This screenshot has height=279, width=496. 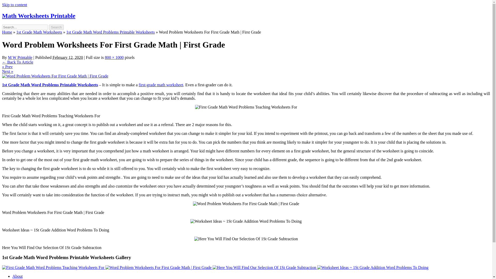 What do you see at coordinates (50, 85) in the screenshot?
I see `1st Grade Math Word Problems Printable Worksheets` at bounding box center [50, 85].